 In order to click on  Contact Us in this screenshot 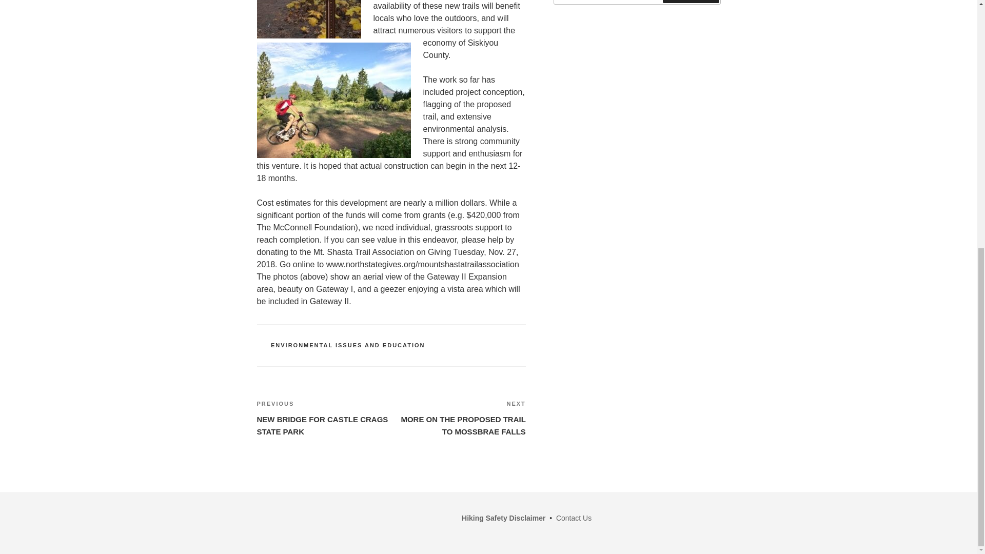, I will do `click(573, 518)`.